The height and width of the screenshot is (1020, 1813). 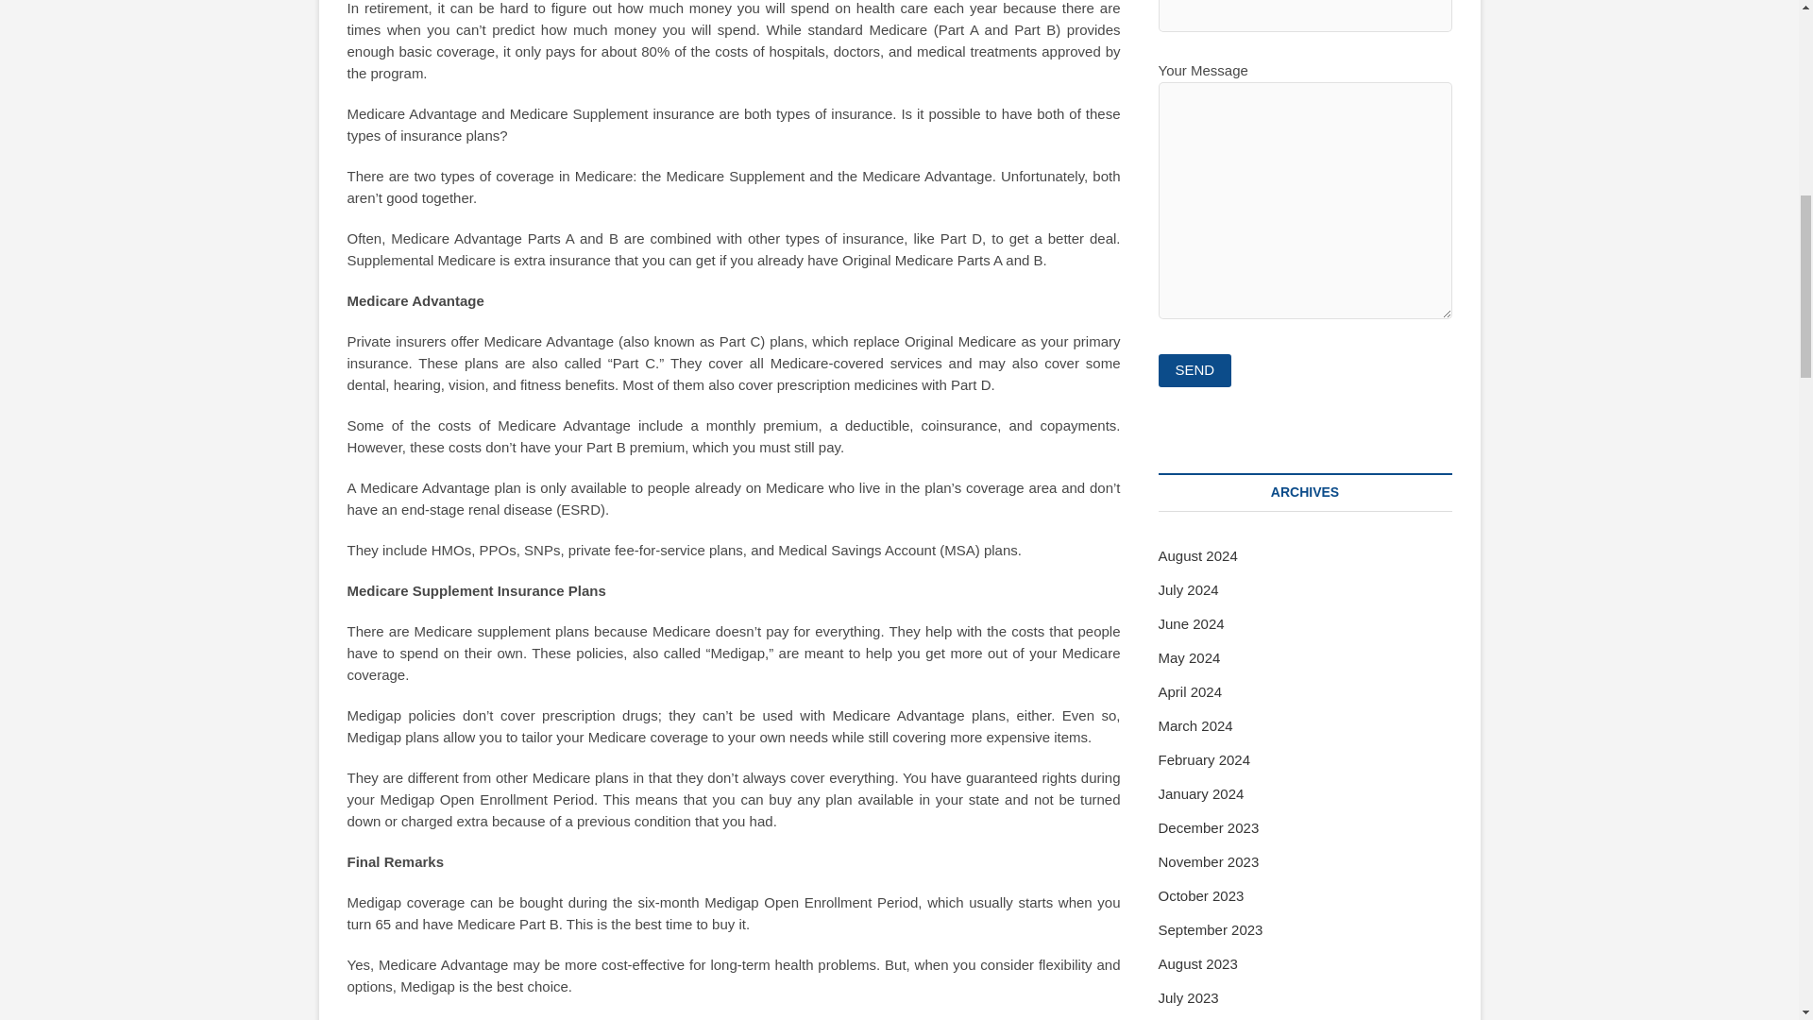 I want to click on March 2024, so click(x=1195, y=725).